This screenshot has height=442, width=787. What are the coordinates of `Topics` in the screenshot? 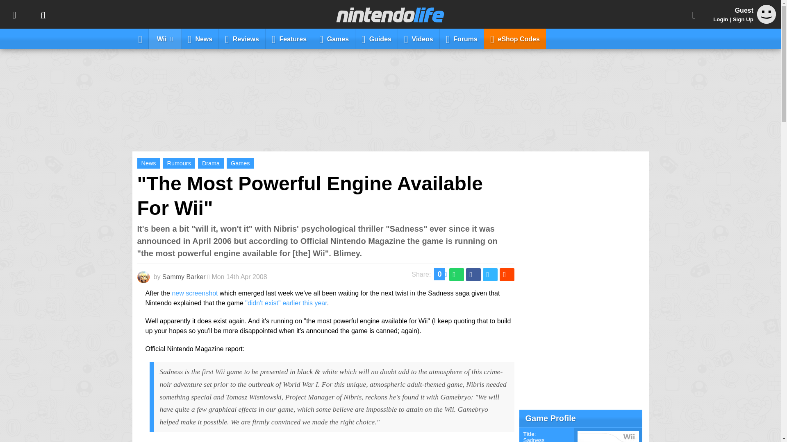 It's located at (14, 14).